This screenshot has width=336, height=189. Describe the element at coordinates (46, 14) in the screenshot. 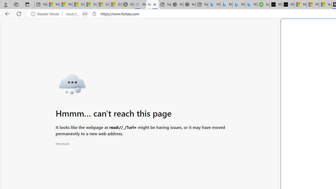

I see `Reader Mode` at that location.